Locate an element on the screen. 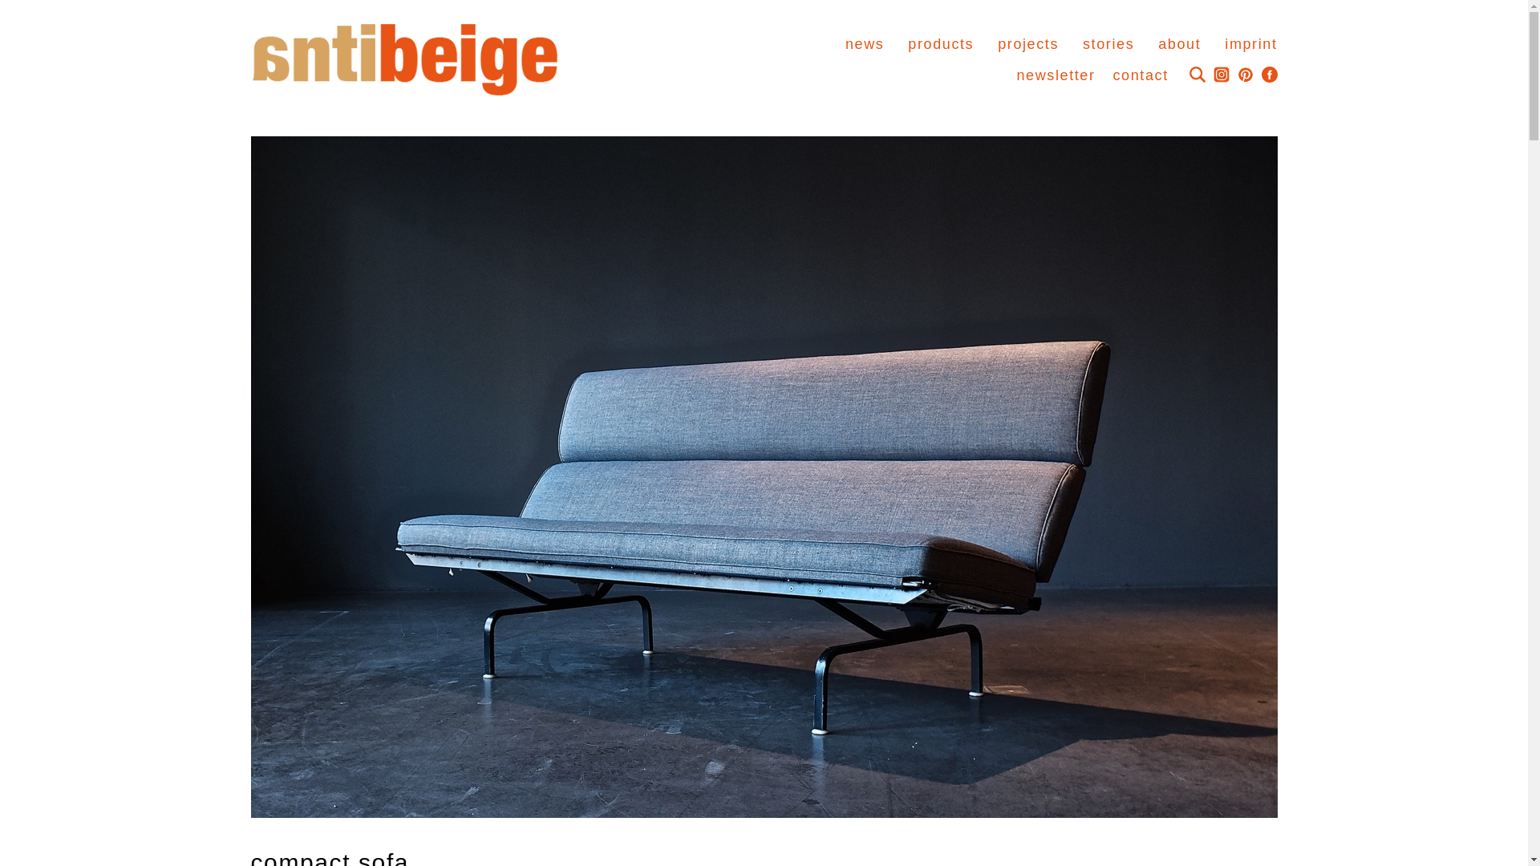 This screenshot has height=866, width=1540. imprint is located at coordinates (1250, 43).